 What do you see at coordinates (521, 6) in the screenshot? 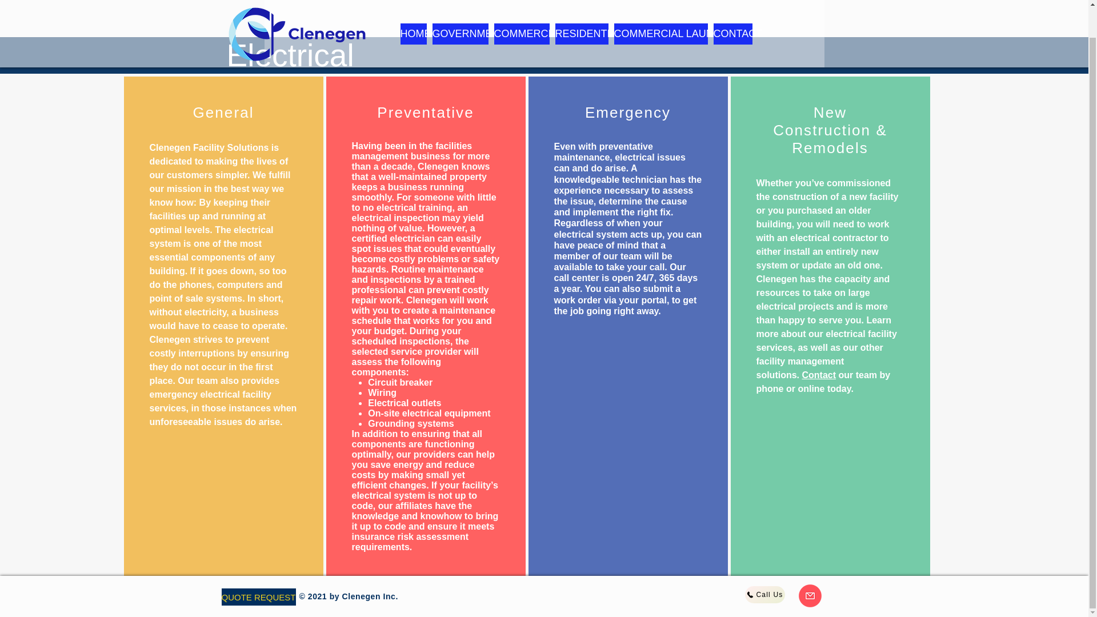
I see `COMMERCIAL` at bounding box center [521, 6].